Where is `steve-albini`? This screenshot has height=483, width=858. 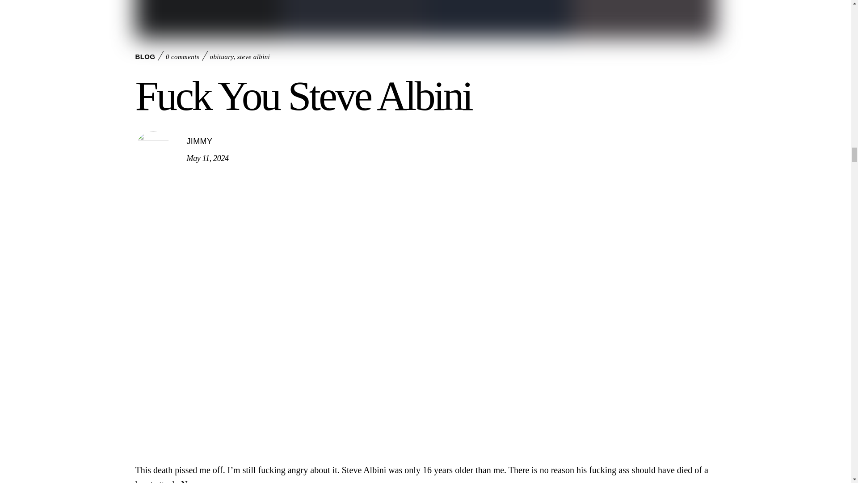 steve-albini is located at coordinates (425, 20).